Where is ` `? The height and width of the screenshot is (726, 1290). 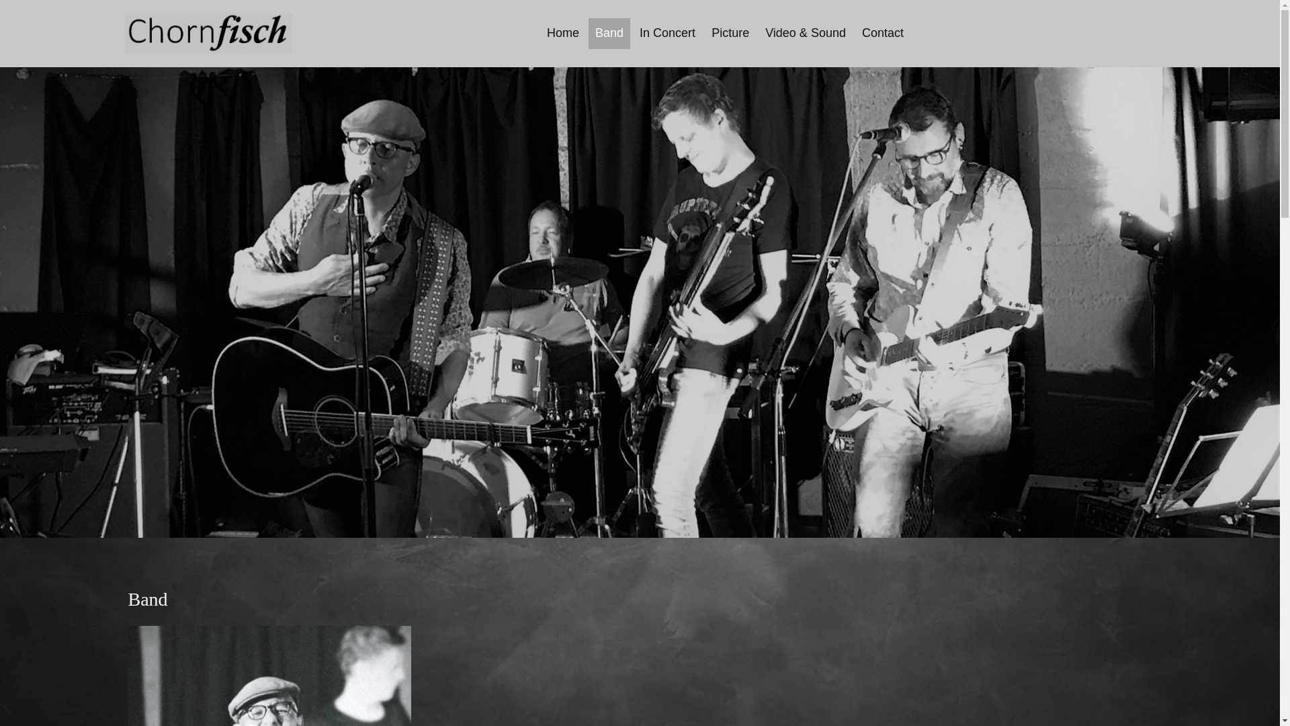
  is located at coordinates (208, 32).